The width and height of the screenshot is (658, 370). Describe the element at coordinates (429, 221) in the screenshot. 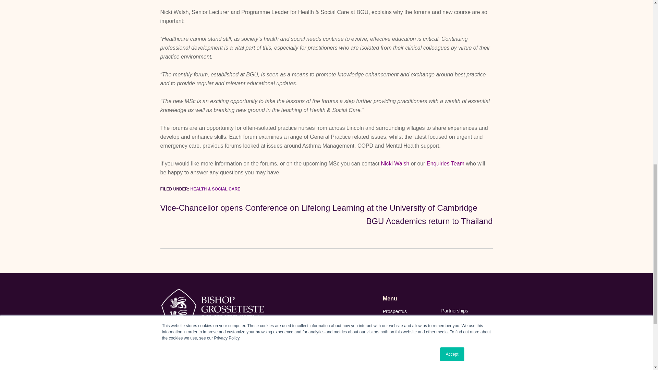

I see `BGU Academics return to Thailand` at that location.